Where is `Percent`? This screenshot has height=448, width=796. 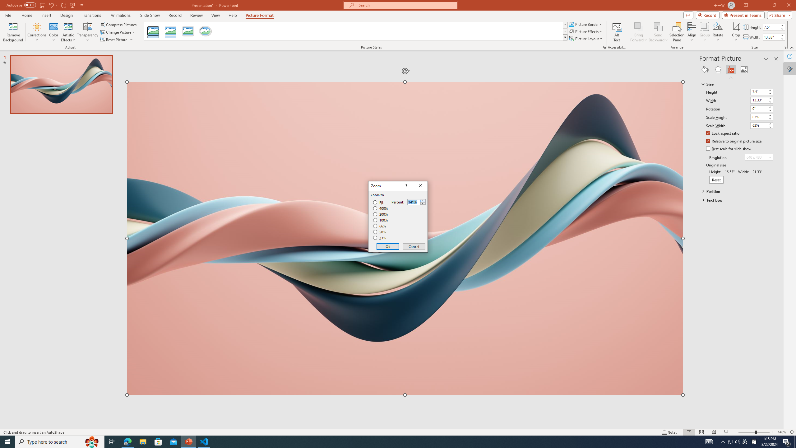
Percent is located at coordinates (417, 202).